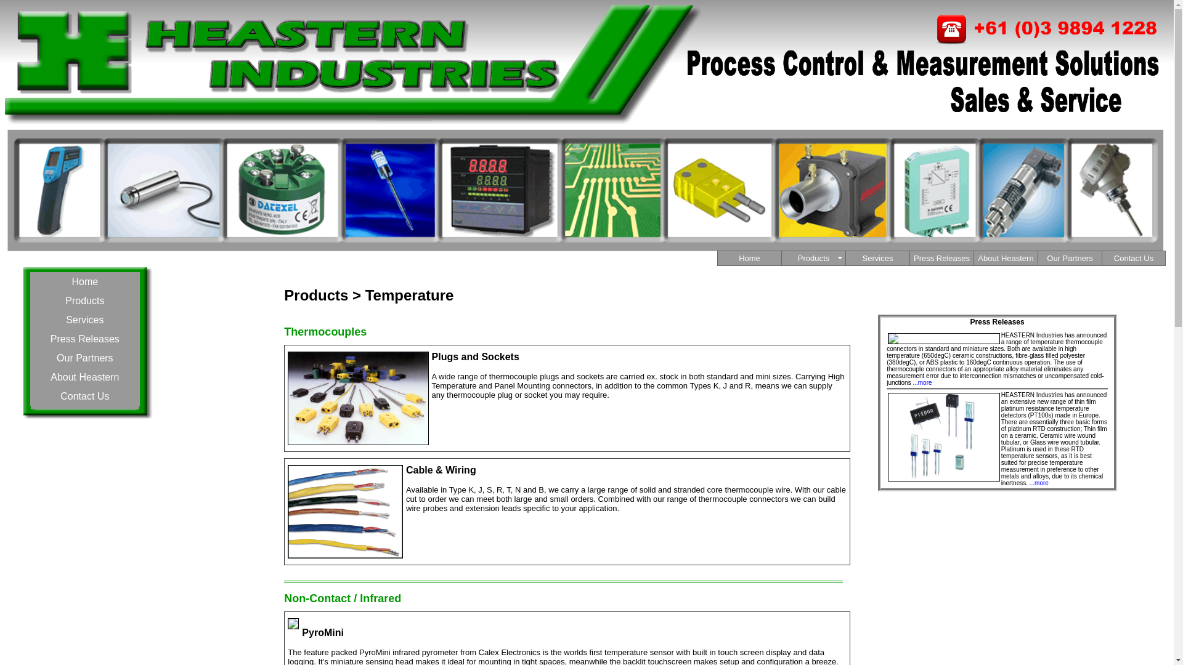  Describe the element at coordinates (1134, 259) in the screenshot. I see `Contact Us` at that location.